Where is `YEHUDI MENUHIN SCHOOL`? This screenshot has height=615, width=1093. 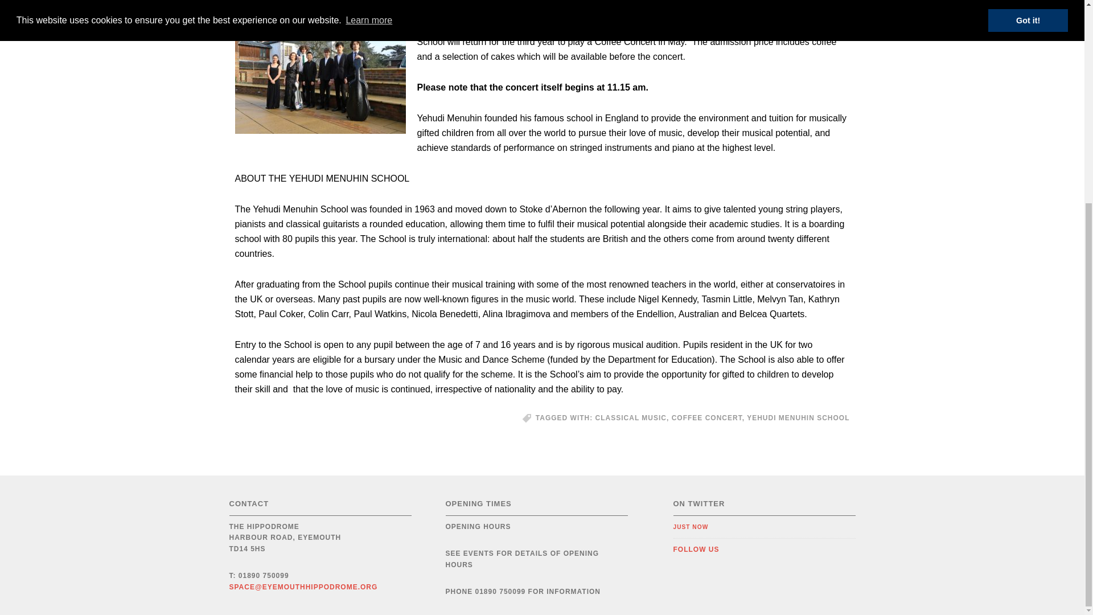
YEHUDI MENUHIN SCHOOL is located at coordinates (798, 417).